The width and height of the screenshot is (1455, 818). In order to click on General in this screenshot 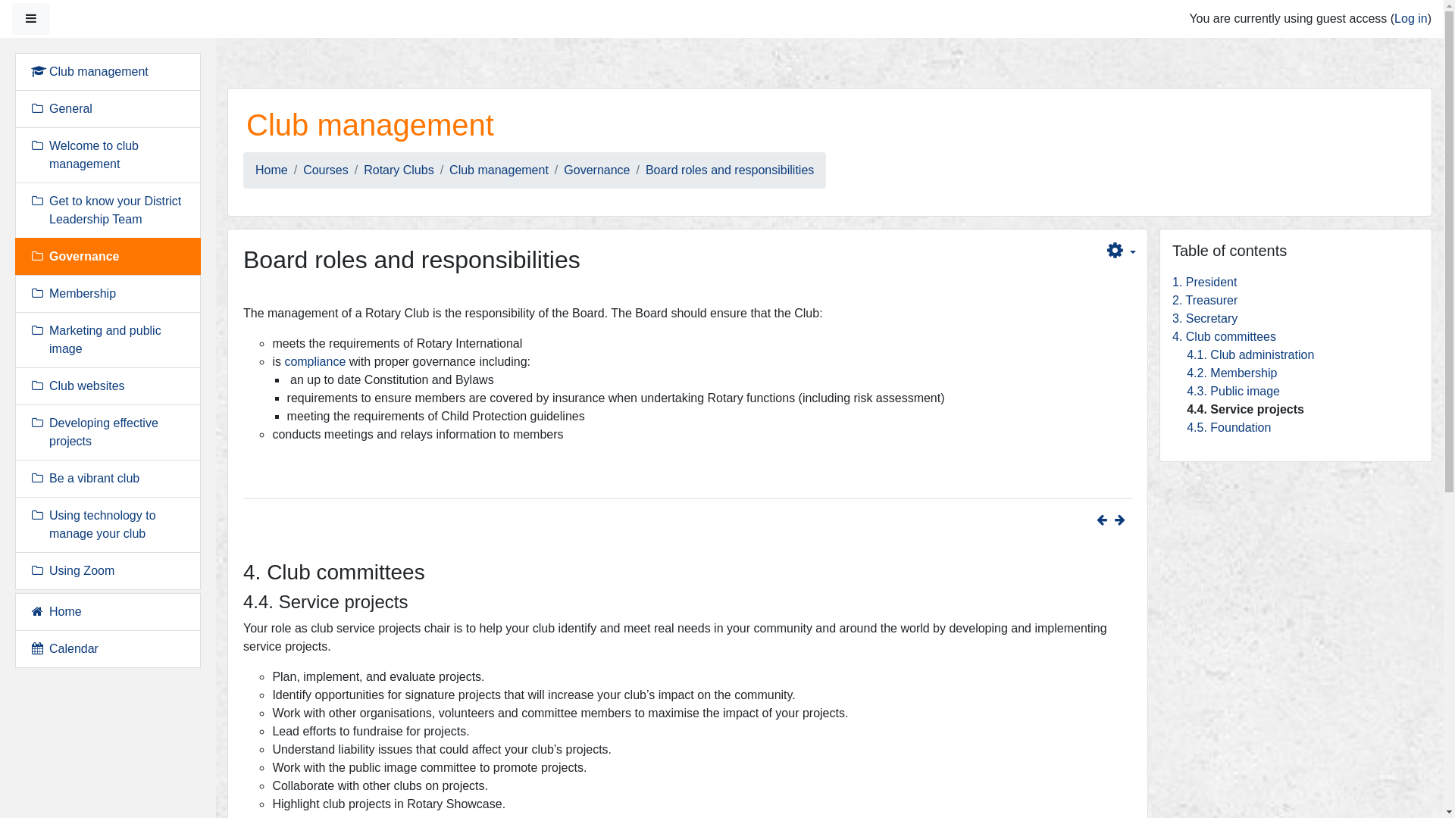, I will do `click(108, 109)`.